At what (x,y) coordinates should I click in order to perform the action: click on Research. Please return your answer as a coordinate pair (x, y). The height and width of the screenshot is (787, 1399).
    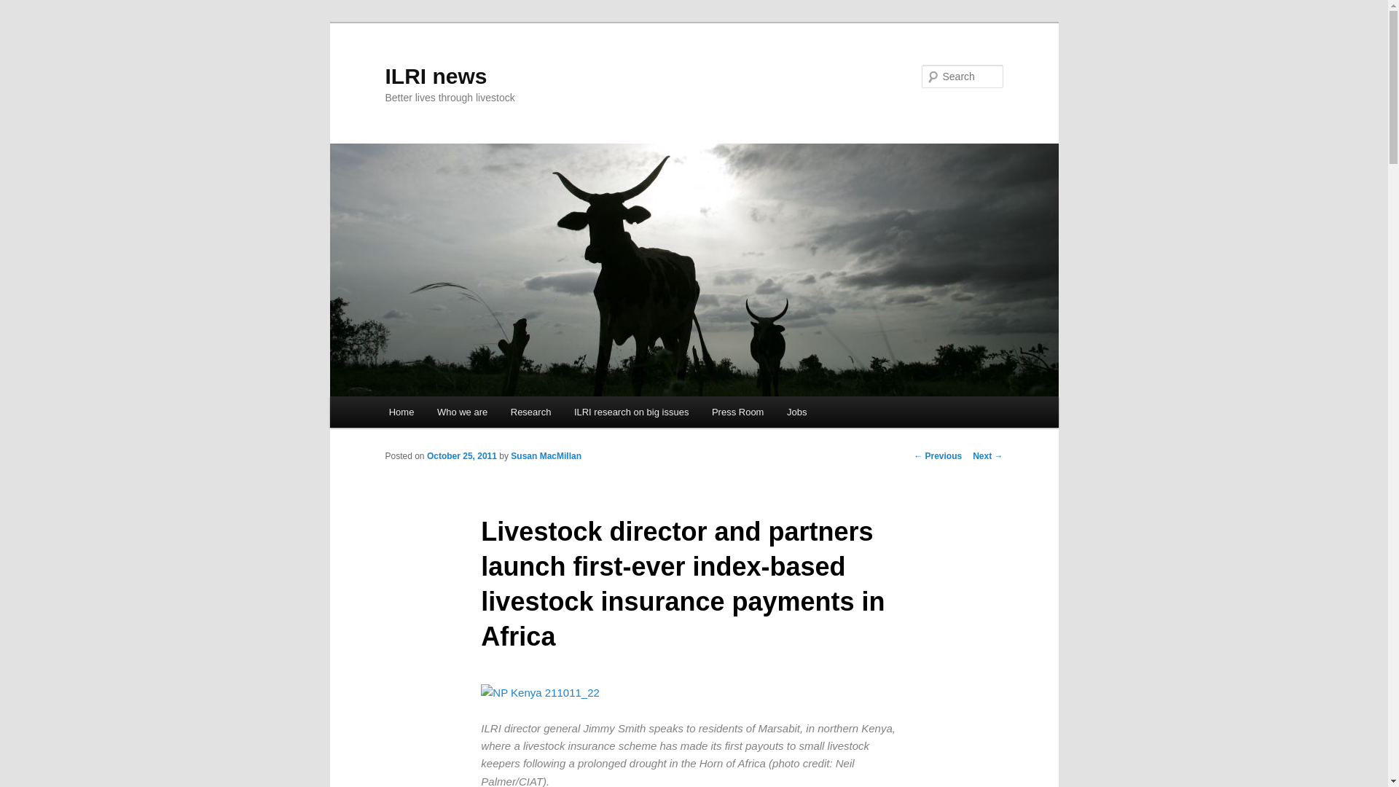
    Looking at the image, I should click on (530, 412).